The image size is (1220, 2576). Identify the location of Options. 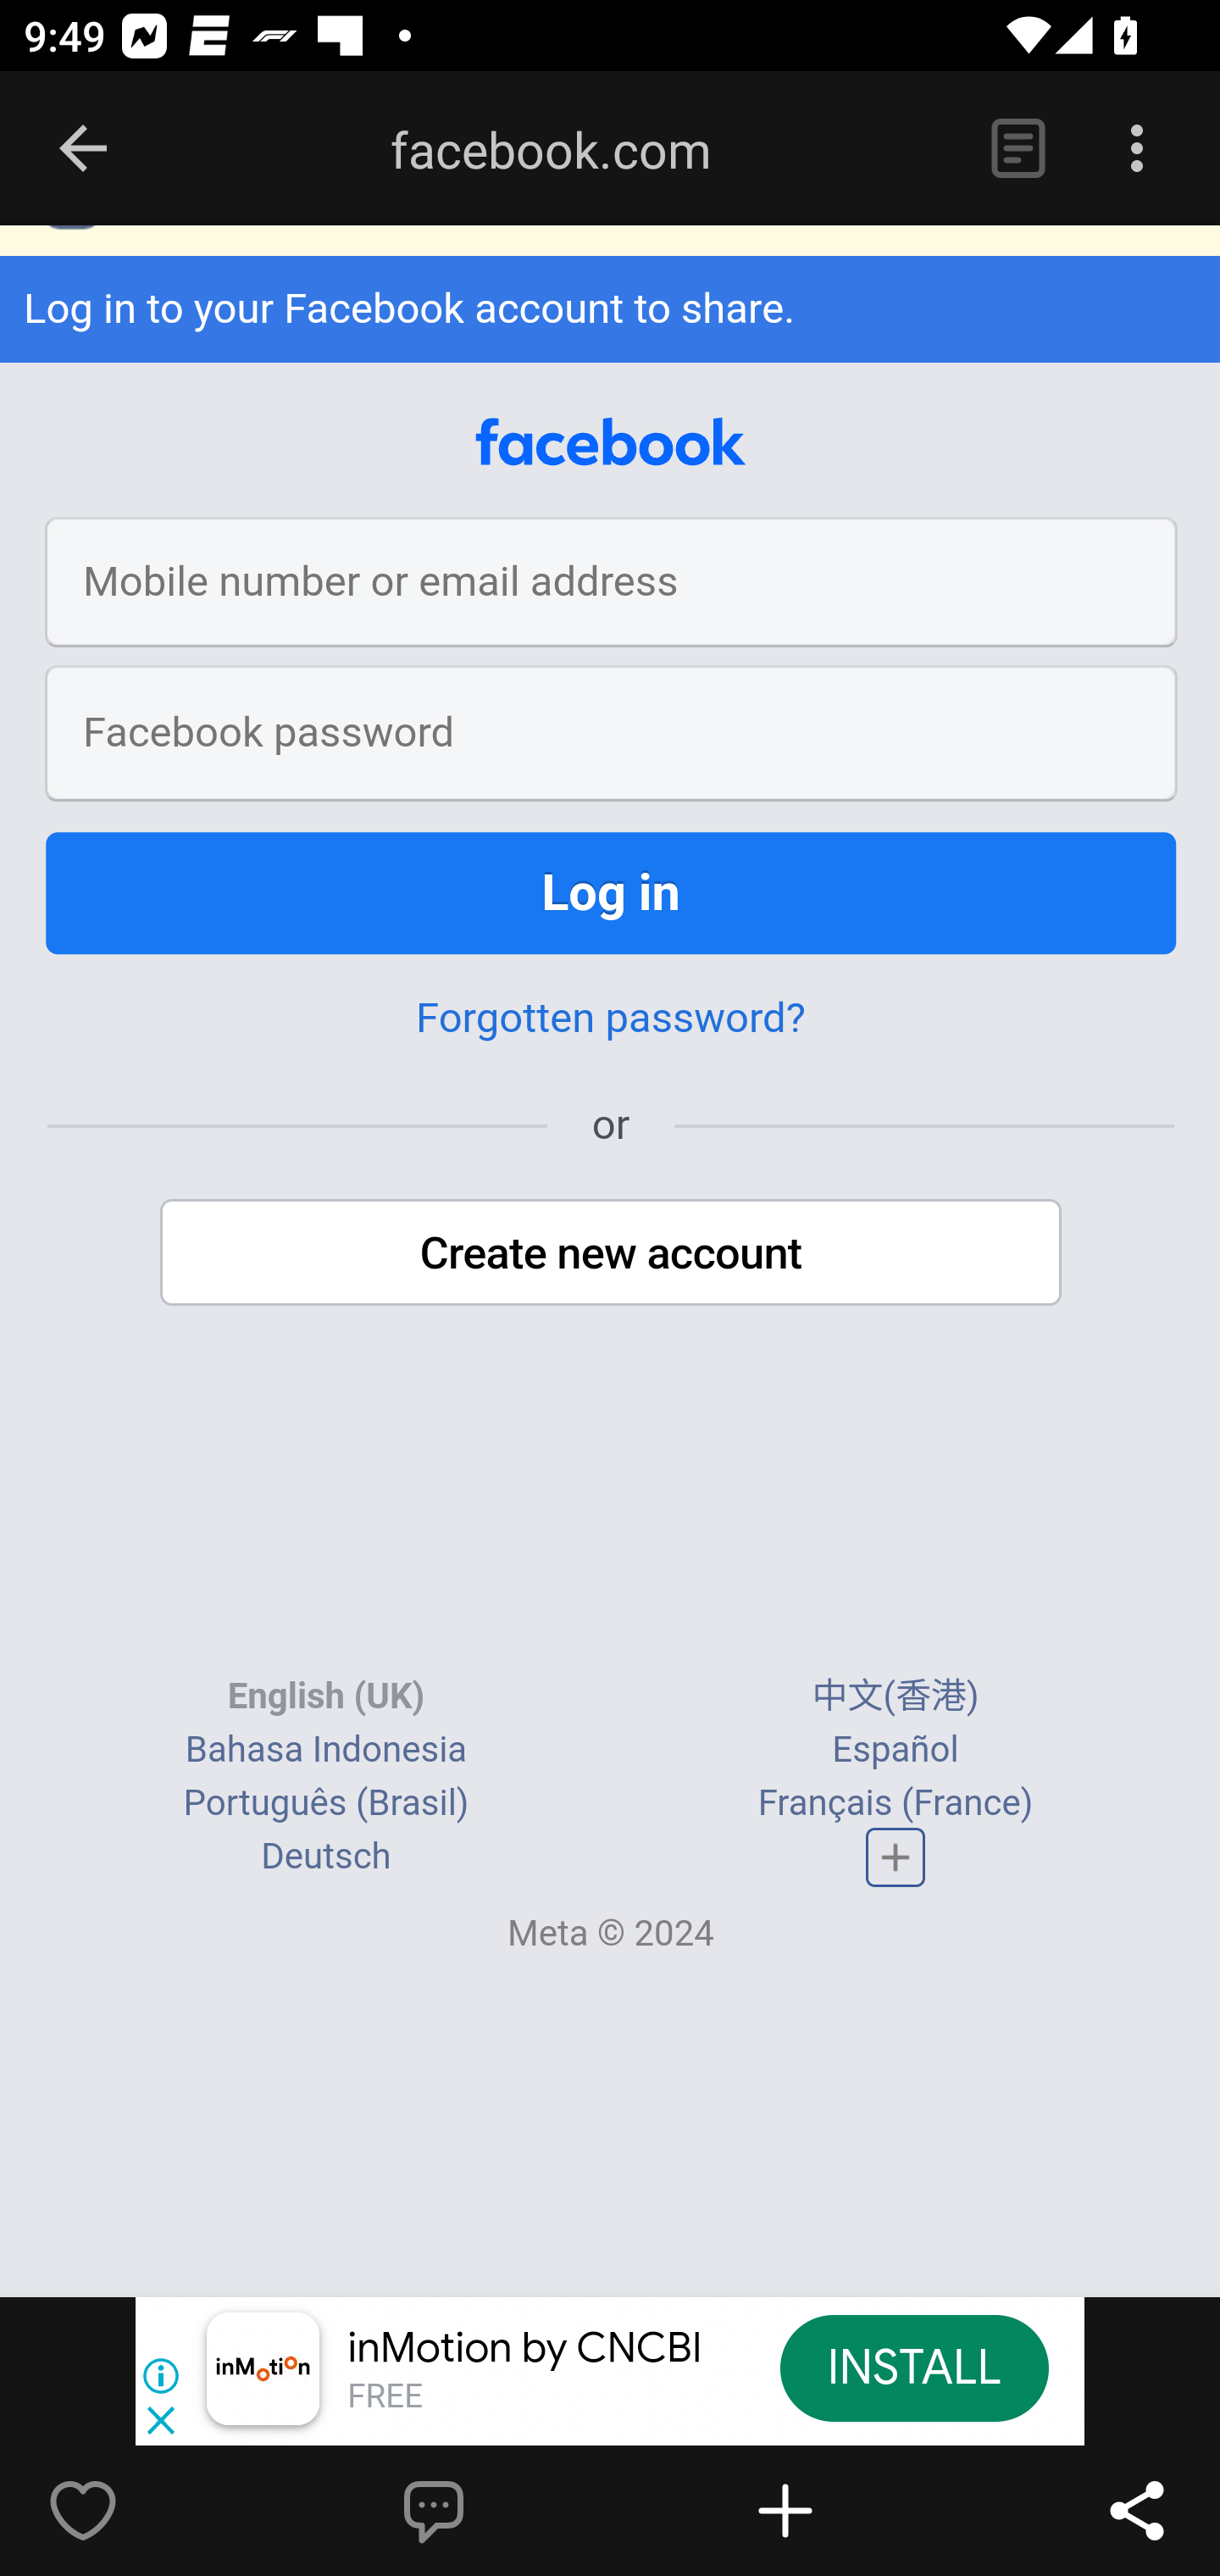
(1137, 149).